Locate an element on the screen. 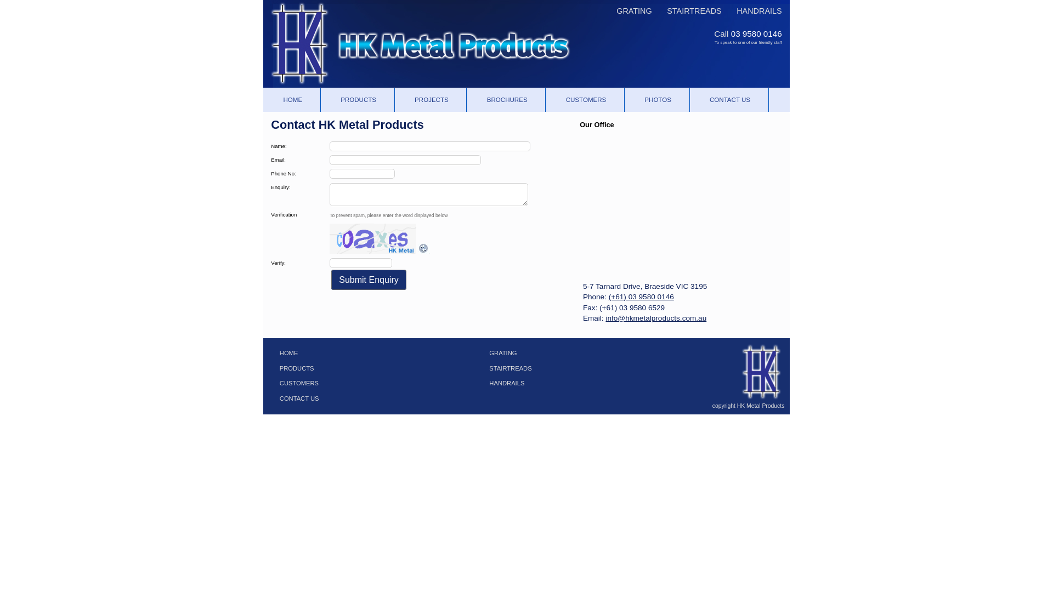 Image resolution: width=1053 pixels, height=592 pixels. GRATING is located at coordinates (532, 350).